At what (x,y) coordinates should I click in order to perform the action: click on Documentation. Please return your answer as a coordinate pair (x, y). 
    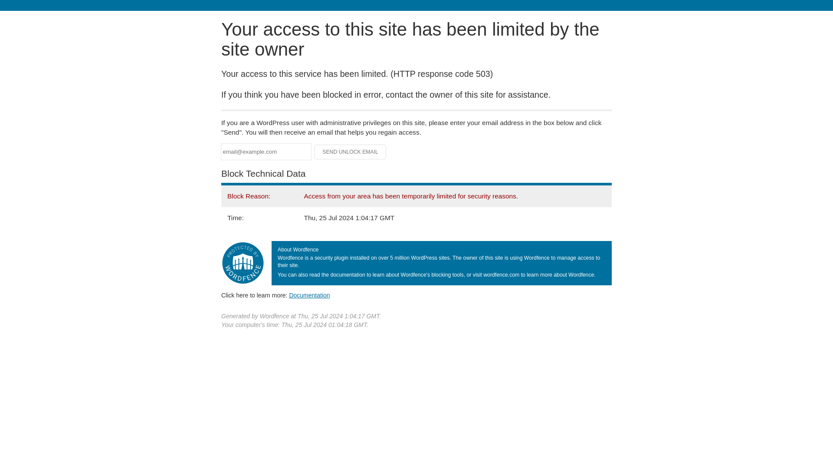
    Looking at the image, I should click on (309, 295).